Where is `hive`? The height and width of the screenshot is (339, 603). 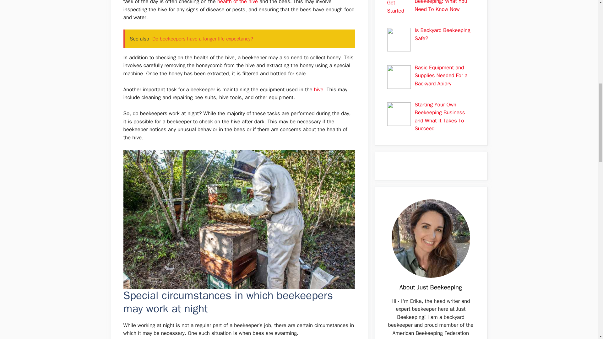
hive is located at coordinates (318, 89).